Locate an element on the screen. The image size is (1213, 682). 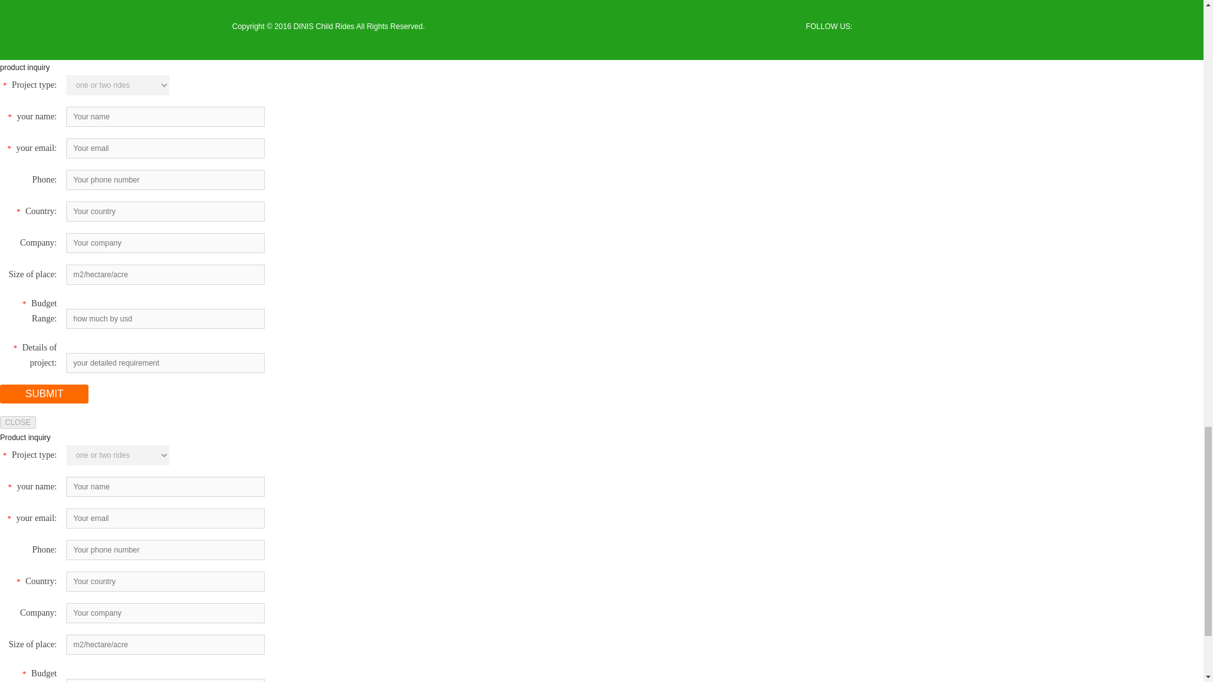
YouTube is located at coordinates (944, 27).